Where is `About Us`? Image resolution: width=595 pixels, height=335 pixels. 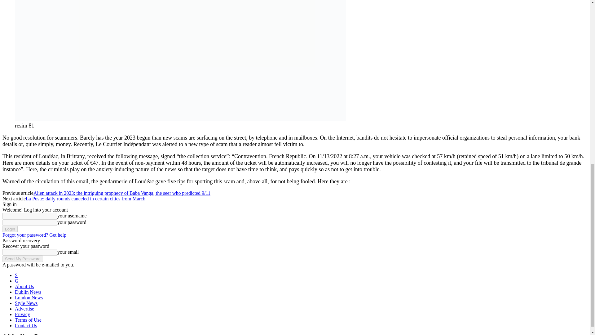 About Us is located at coordinates (24, 286).